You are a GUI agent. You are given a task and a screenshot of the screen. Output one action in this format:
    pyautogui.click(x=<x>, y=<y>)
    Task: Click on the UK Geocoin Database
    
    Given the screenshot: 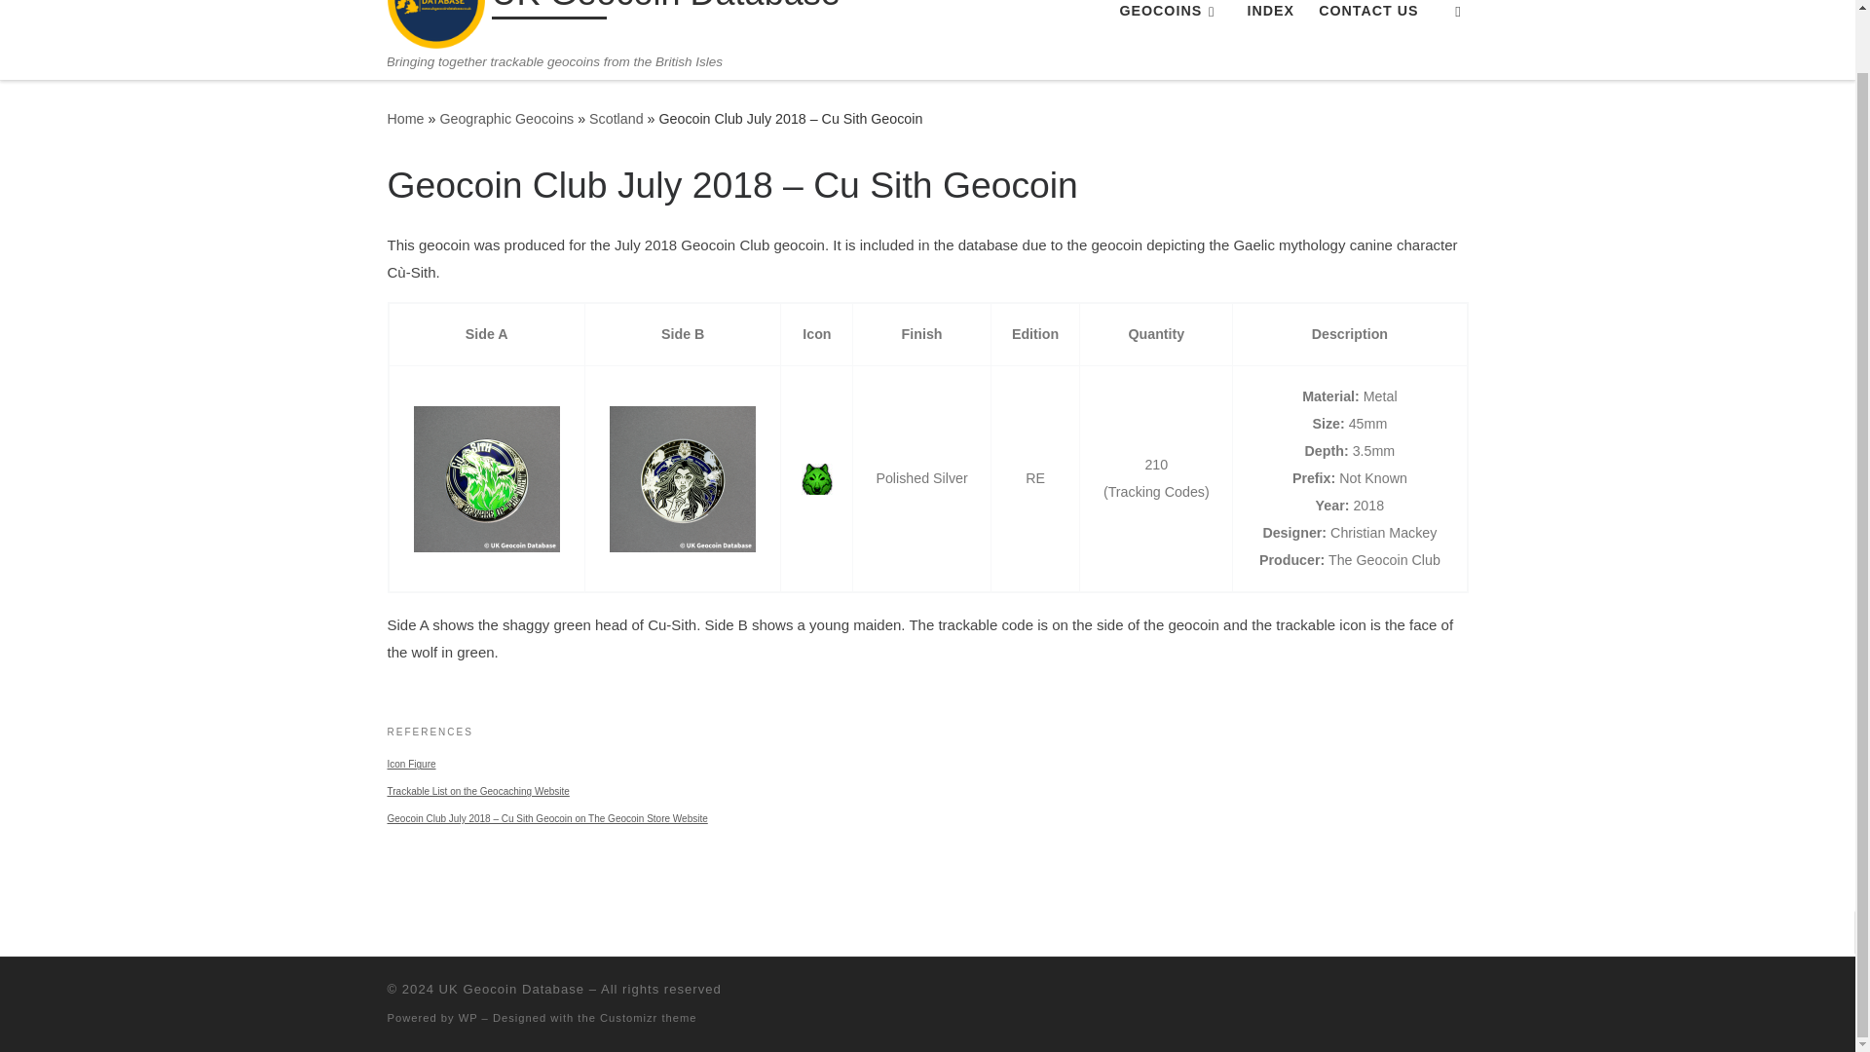 What is the action you would take?
    pyautogui.click(x=664, y=10)
    